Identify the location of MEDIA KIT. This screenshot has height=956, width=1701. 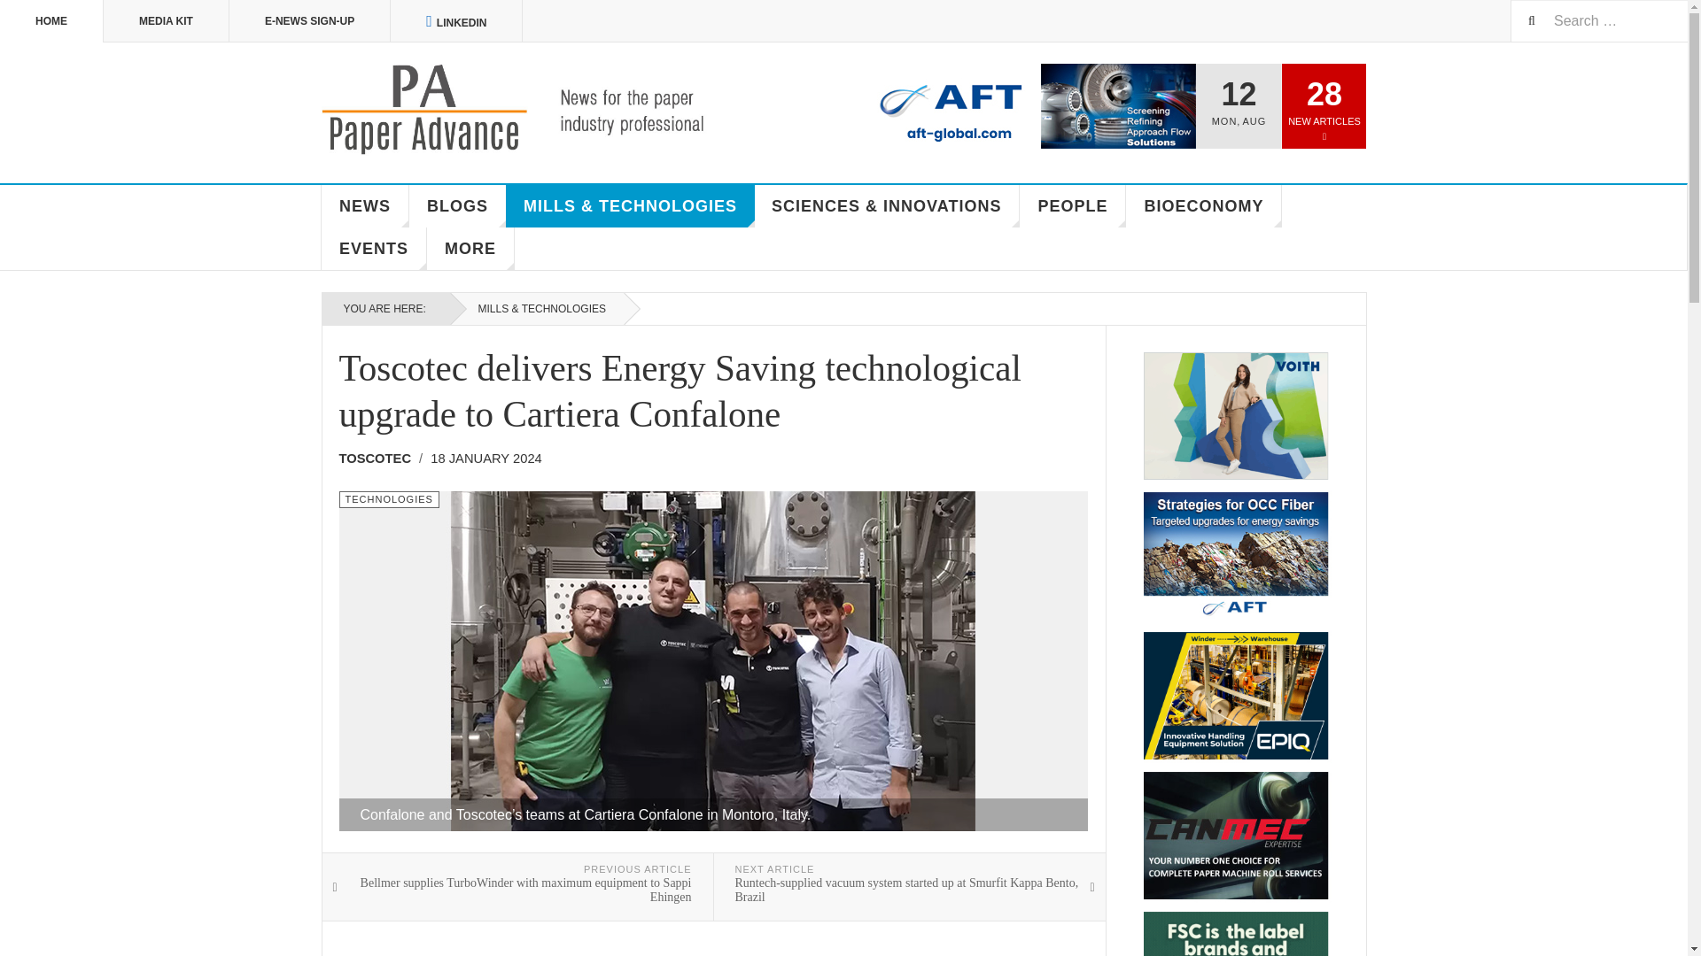
(167, 21).